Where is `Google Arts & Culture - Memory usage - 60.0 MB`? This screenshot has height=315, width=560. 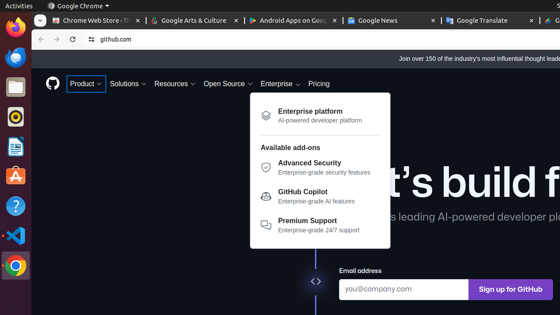
Google Arts & Culture - Memory usage - 60.0 MB is located at coordinates (195, 21).